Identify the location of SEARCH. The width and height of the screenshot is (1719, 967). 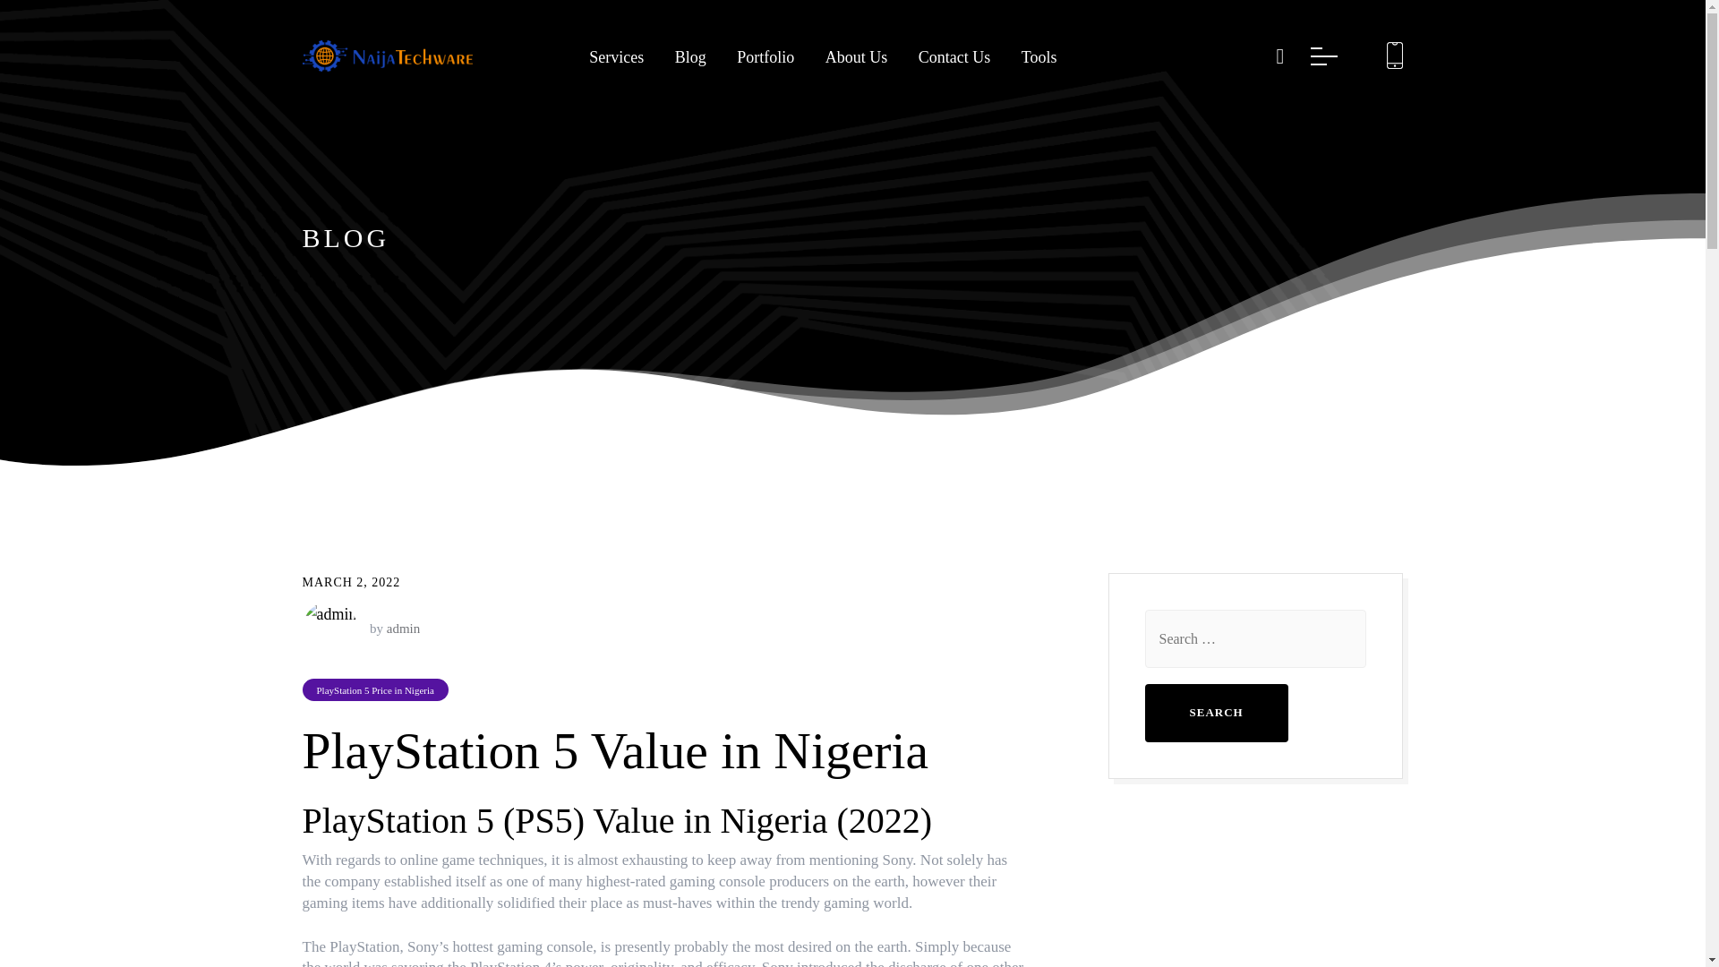
(852, 532).